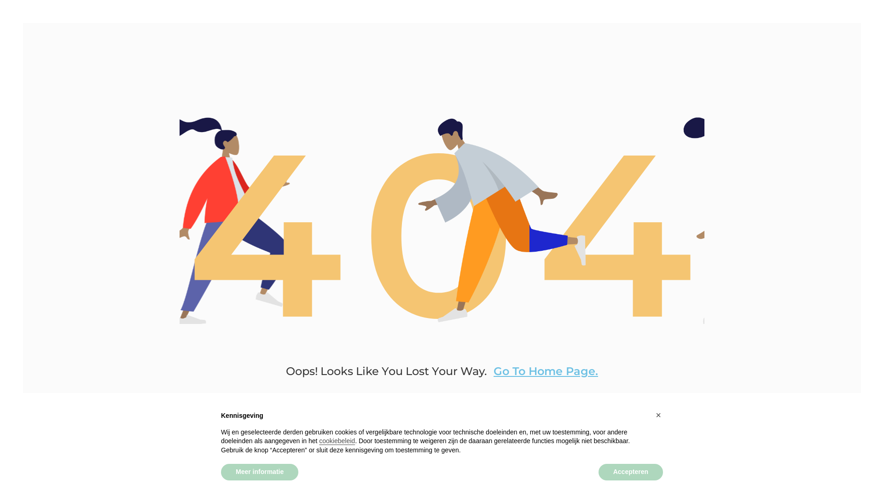  Describe the element at coordinates (631, 472) in the screenshot. I see `Accepteren` at that location.